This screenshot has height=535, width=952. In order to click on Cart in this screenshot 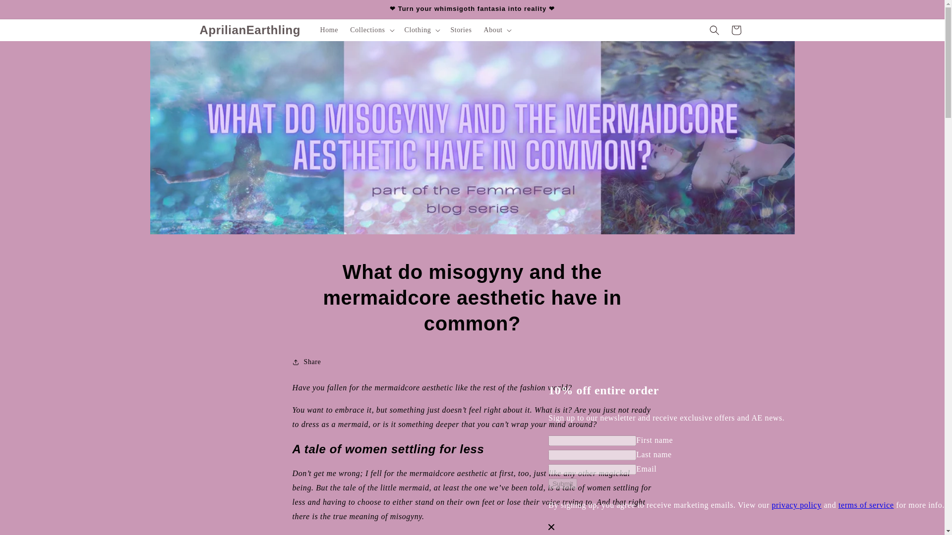, I will do `click(735, 30)`.